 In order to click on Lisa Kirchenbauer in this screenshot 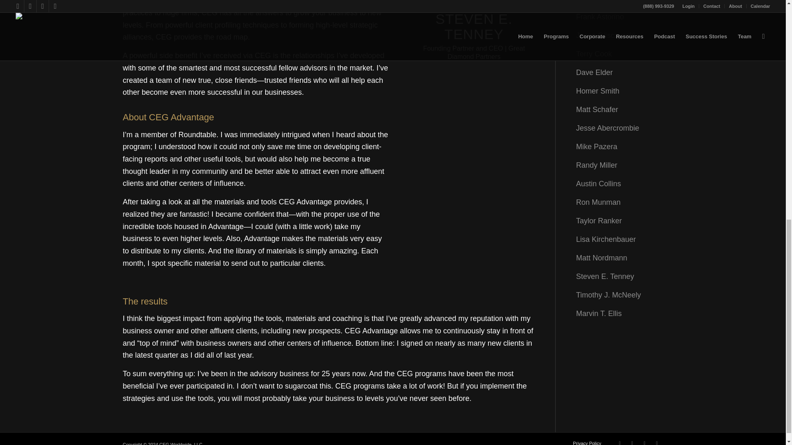, I will do `click(606, 239)`.